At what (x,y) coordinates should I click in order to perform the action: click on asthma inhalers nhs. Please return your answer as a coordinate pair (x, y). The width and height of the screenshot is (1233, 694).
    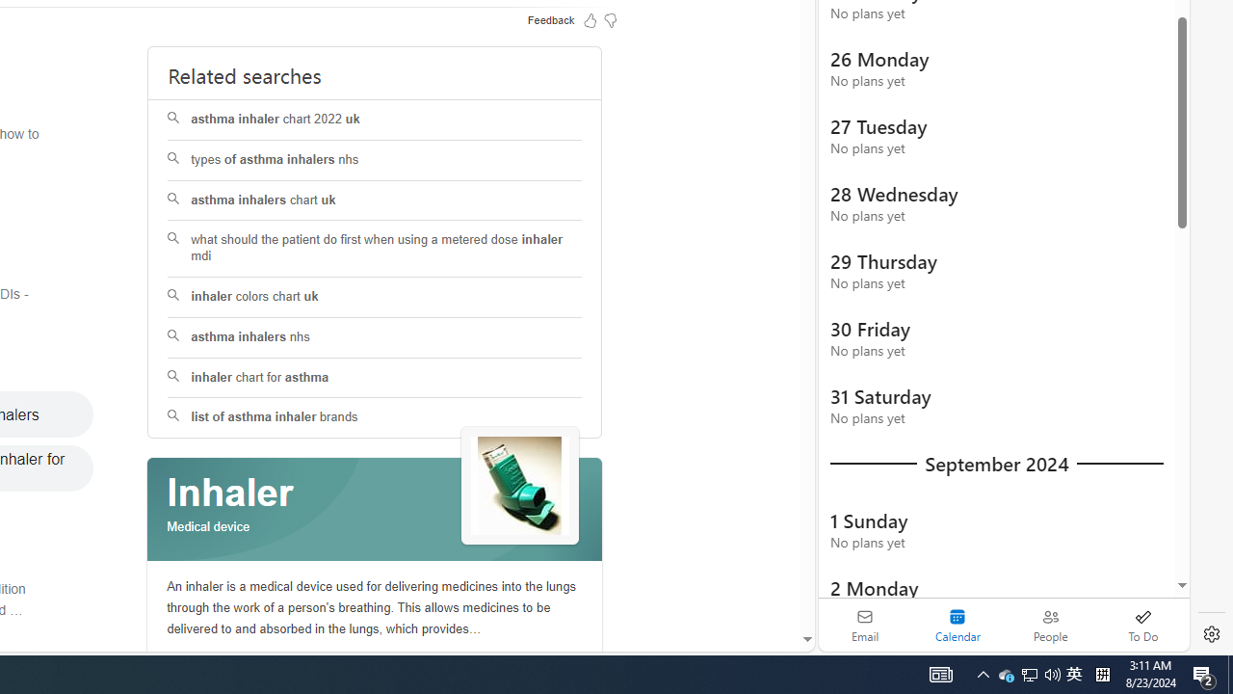
    Looking at the image, I should click on (376, 337).